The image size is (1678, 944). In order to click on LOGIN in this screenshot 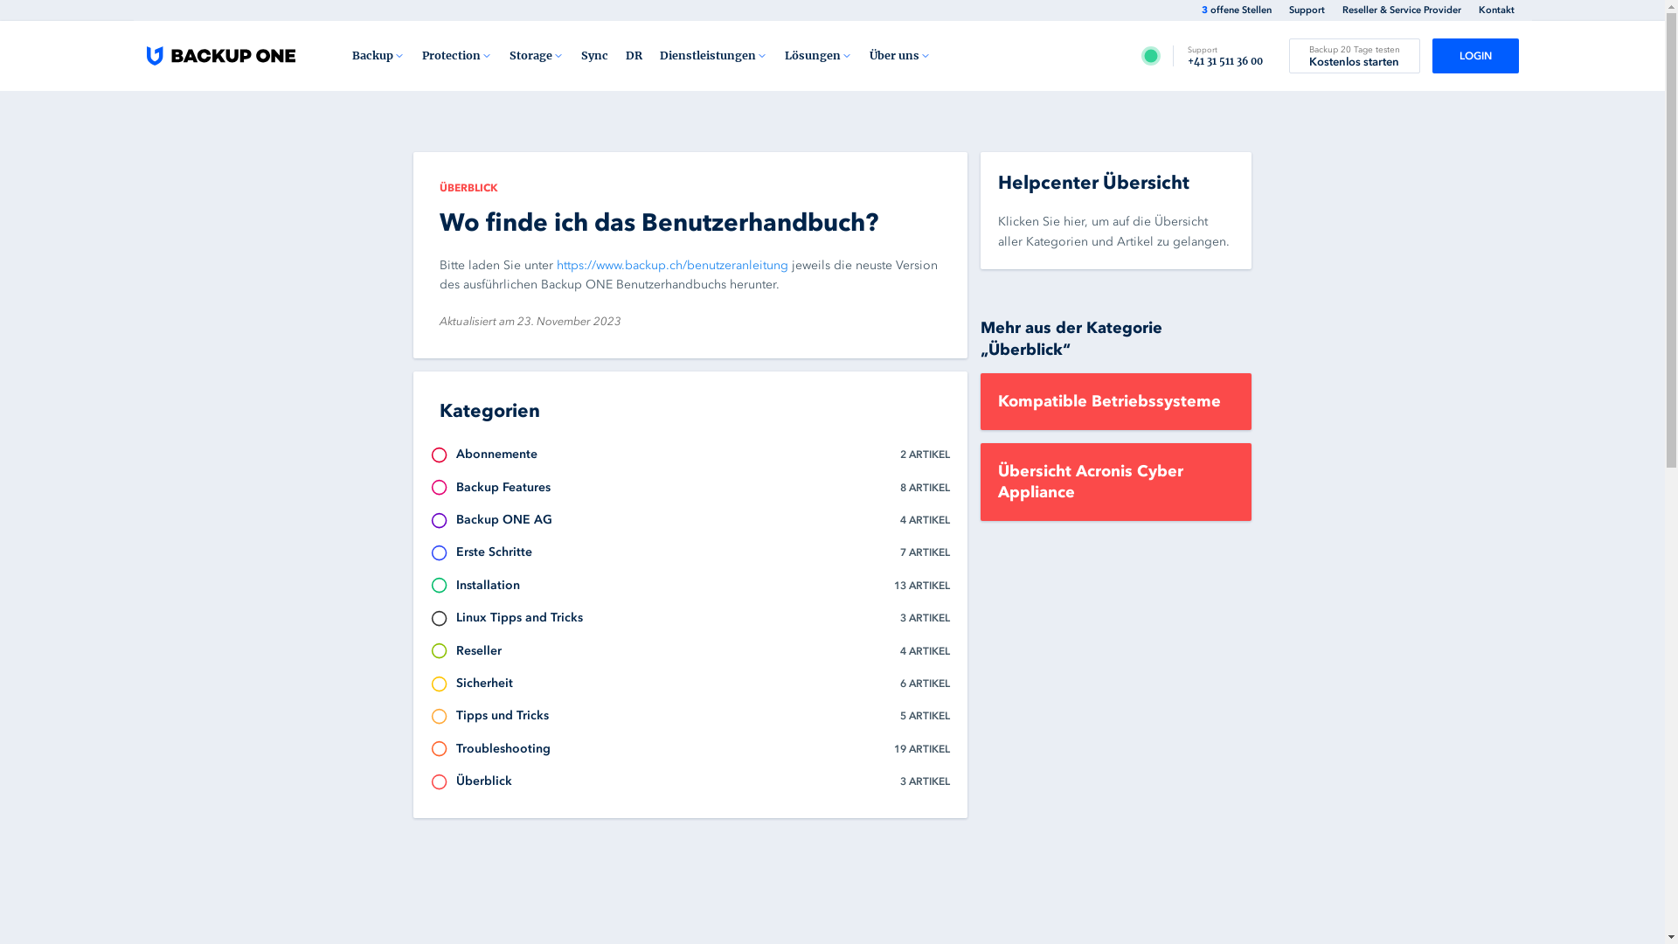, I will do `click(1475, 56)`.